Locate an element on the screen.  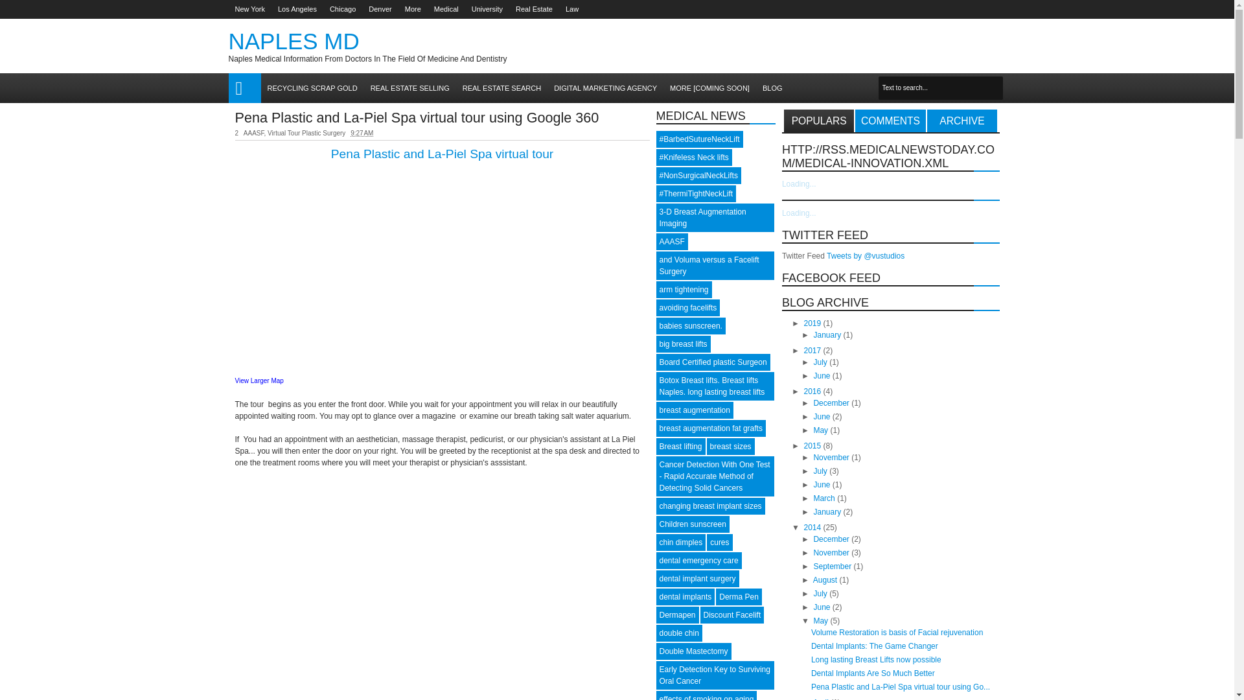
University is located at coordinates (487, 9).